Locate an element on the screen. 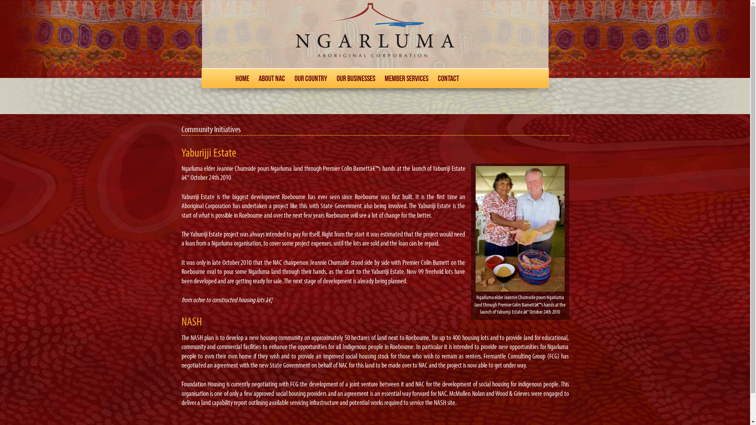  HOME is located at coordinates (243, 79).